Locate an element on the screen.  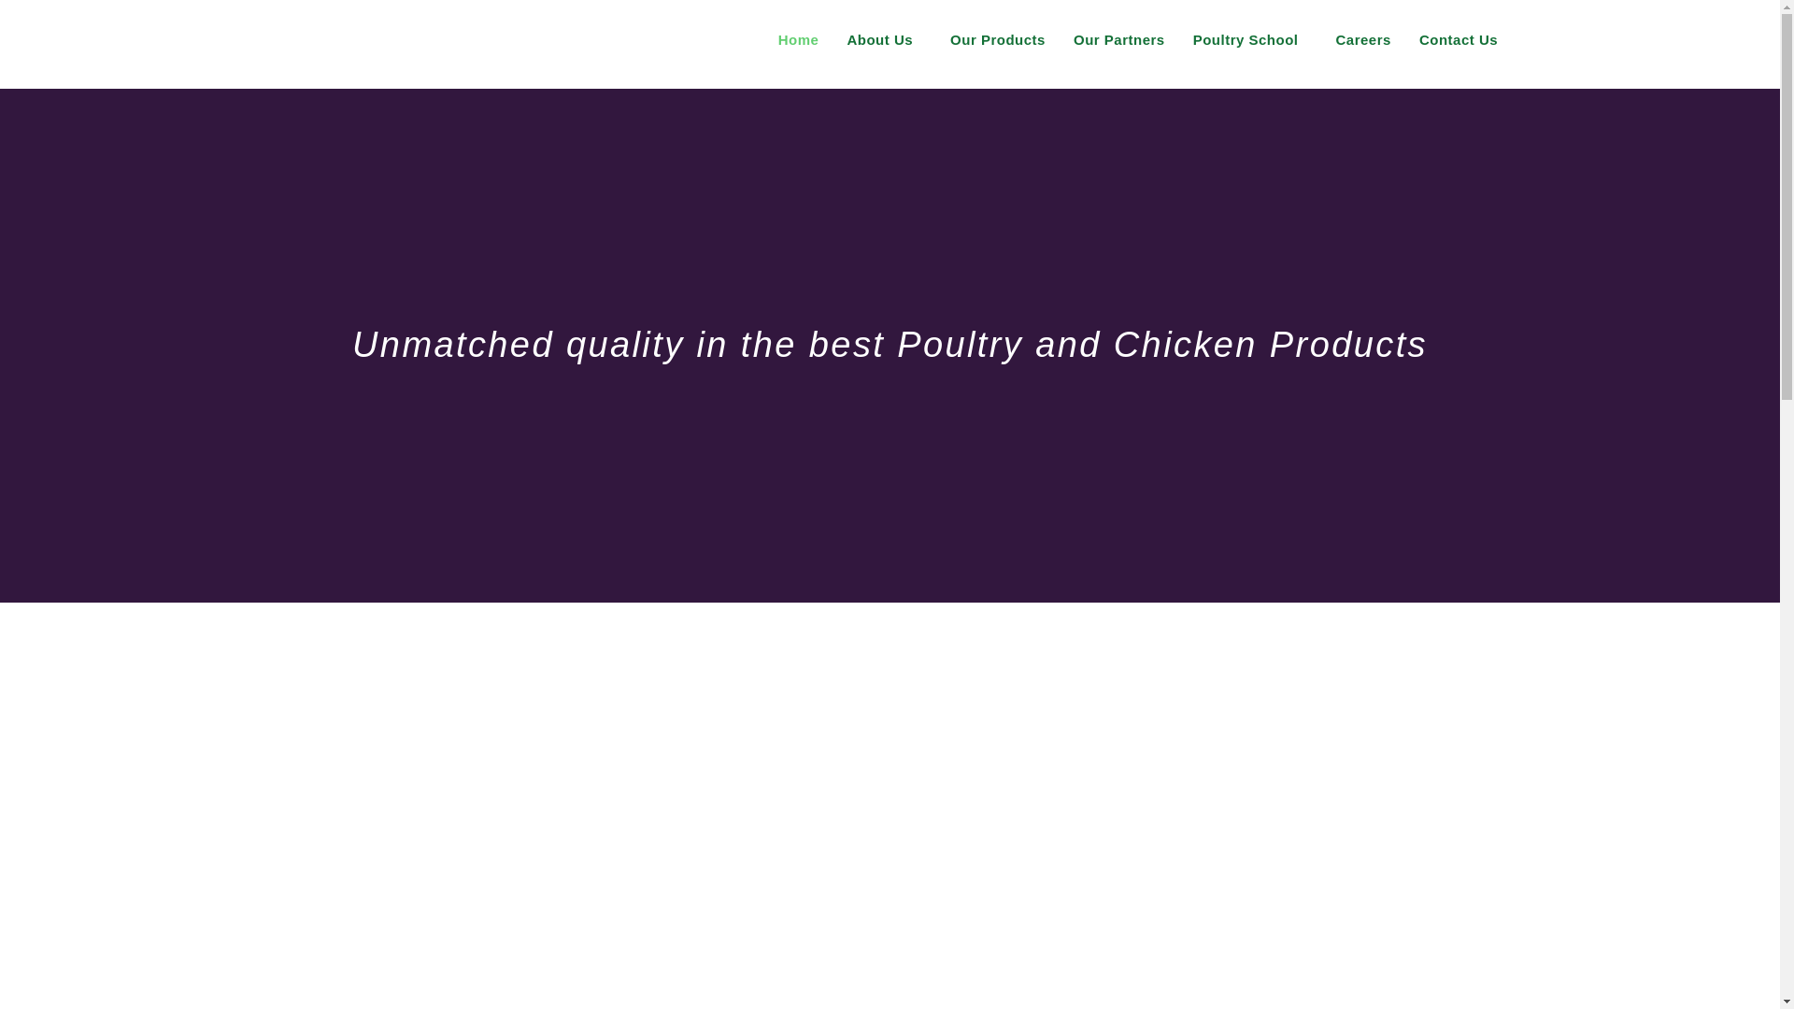
Home is located at coordinates (798, 39).